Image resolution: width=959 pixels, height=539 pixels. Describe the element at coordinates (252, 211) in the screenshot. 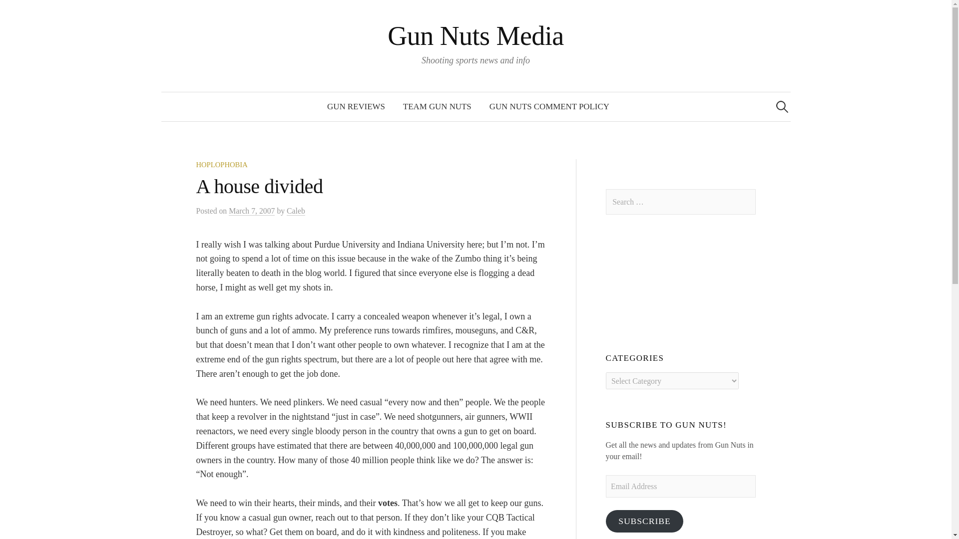

I see `March 7, 2007` at that location.